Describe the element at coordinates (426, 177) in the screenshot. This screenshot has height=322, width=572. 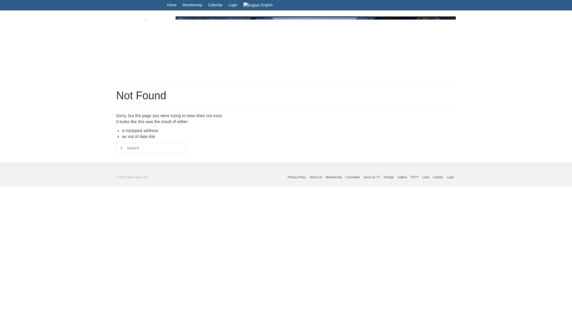
I see `Links` at that location.